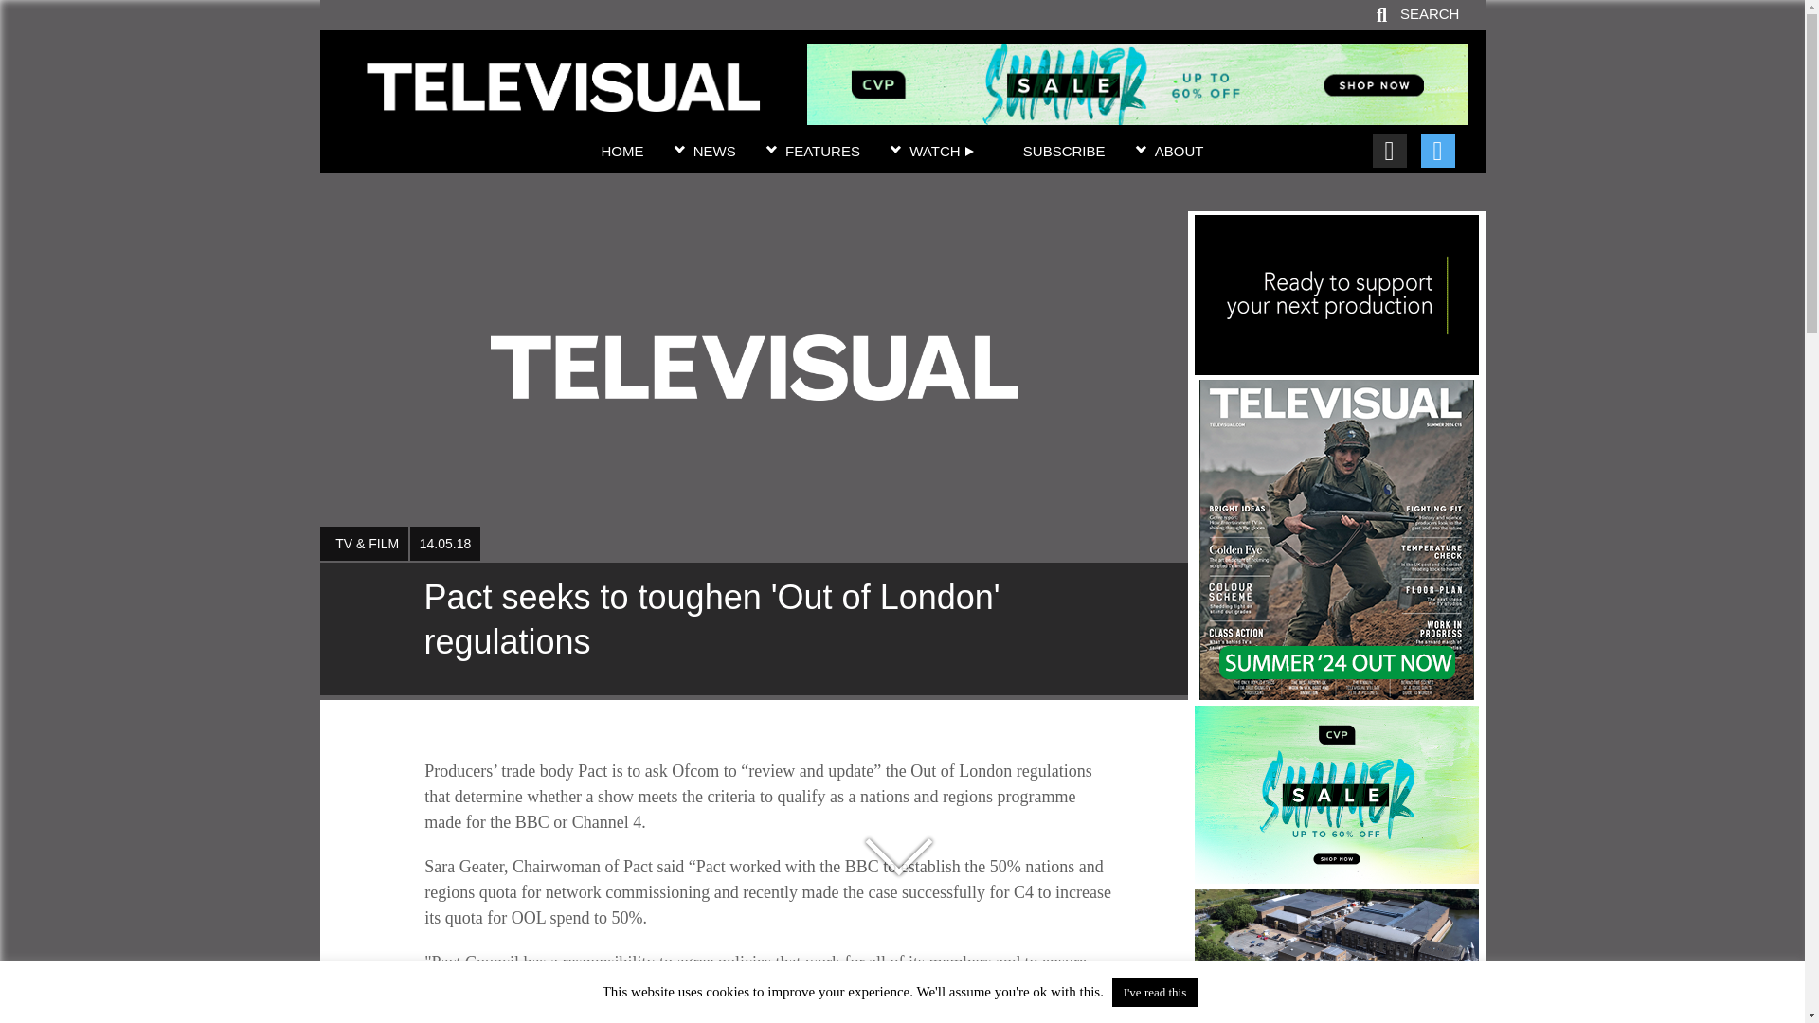  What do you see at coordinates (714, 152) in the screenshot?
I see `NEWS` at bounding box center [714, 152].